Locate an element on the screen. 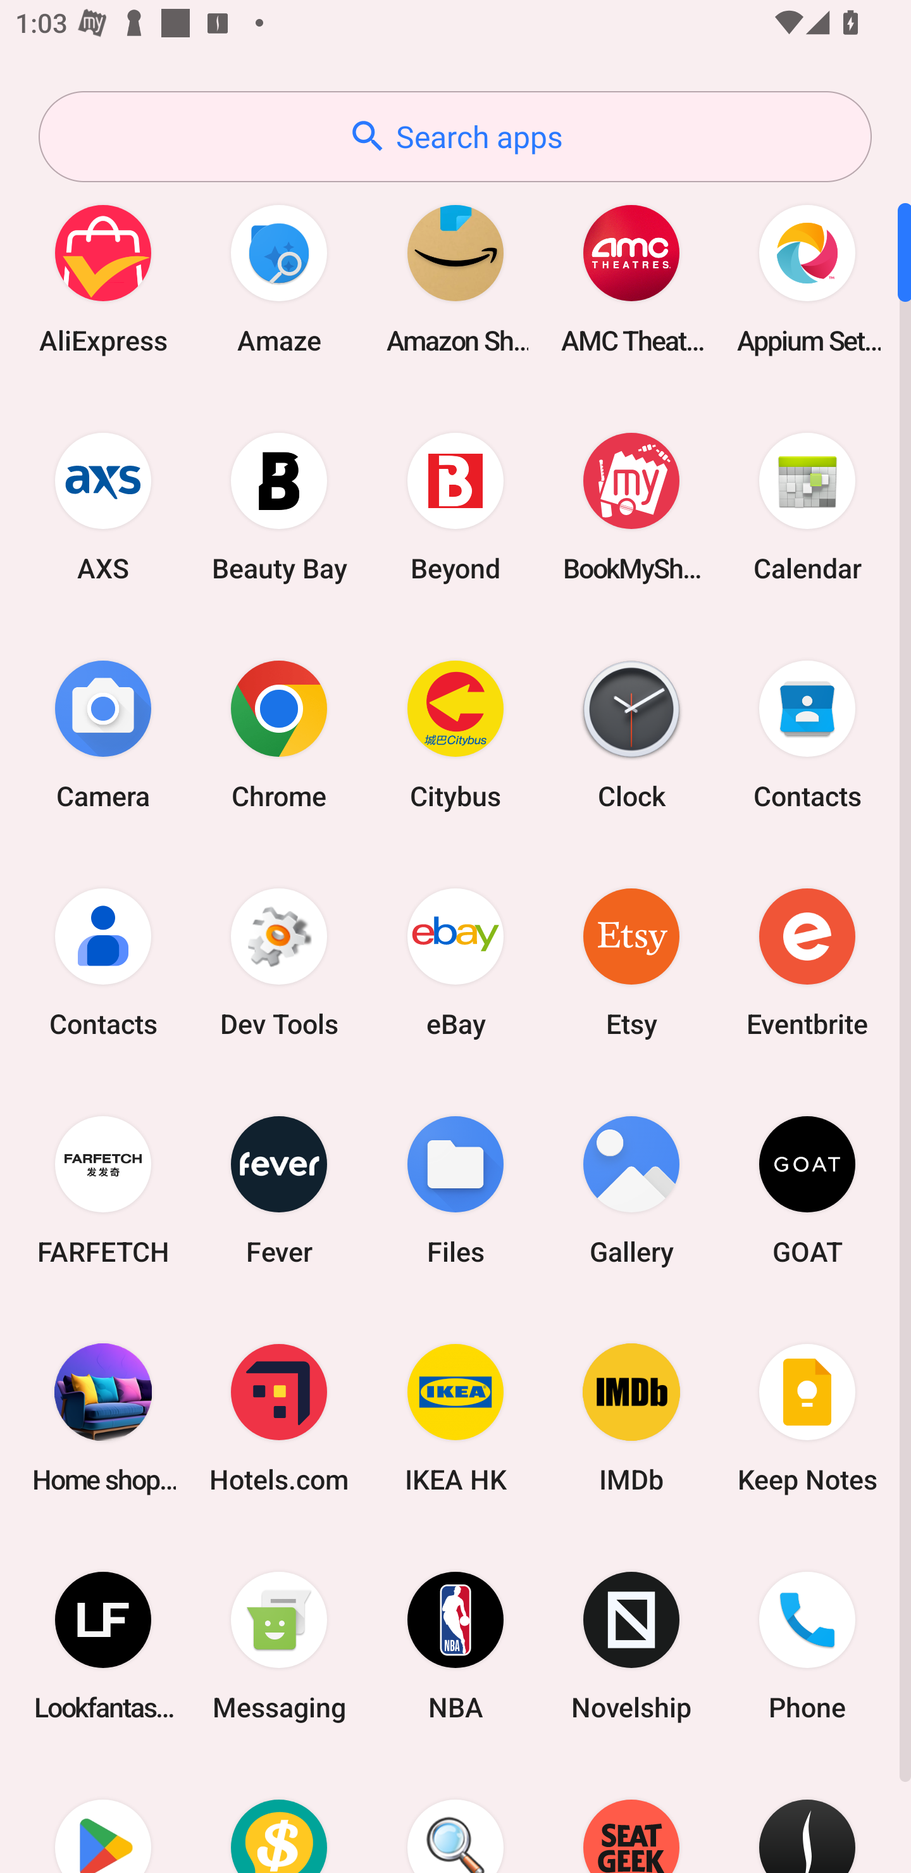  Calendar is located at coordinates (807, 506).